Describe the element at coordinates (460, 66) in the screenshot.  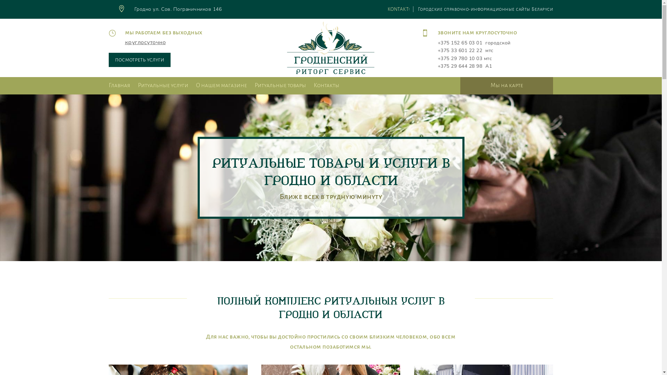
I see `+375 29 644 28 98` at that location.